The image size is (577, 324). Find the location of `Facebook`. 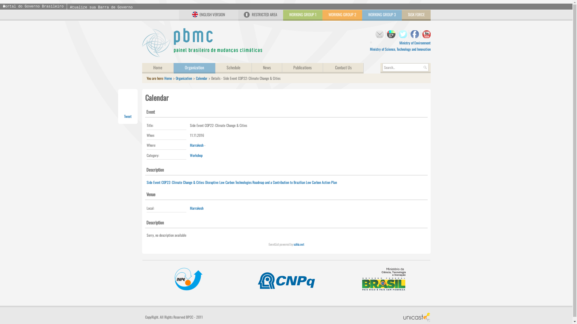

Facebook is located at coordinates (415, 34).